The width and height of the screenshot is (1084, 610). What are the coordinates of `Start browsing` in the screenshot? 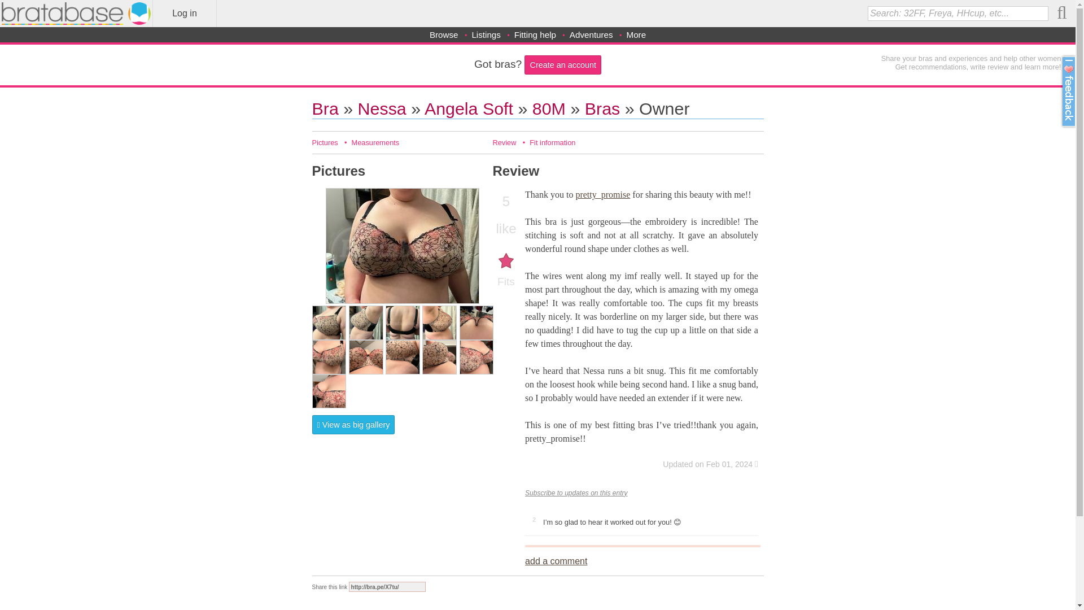 It's located at (325, 108).